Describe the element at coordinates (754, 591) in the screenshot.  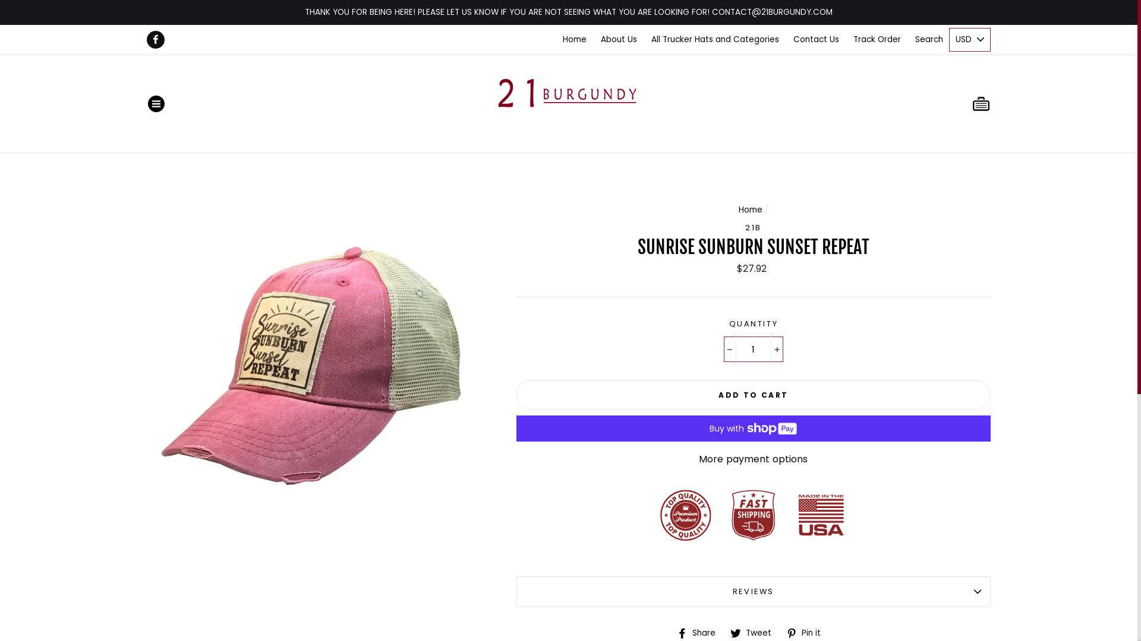
I see `REVIEWS` at that location.